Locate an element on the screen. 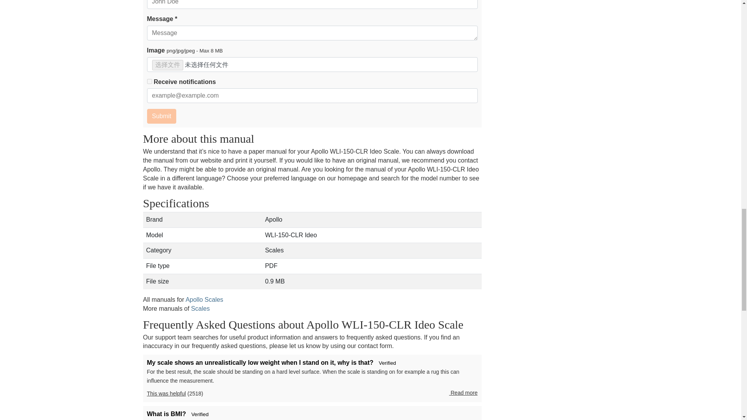  Apollo Scales is located at coordinates (204, 299).